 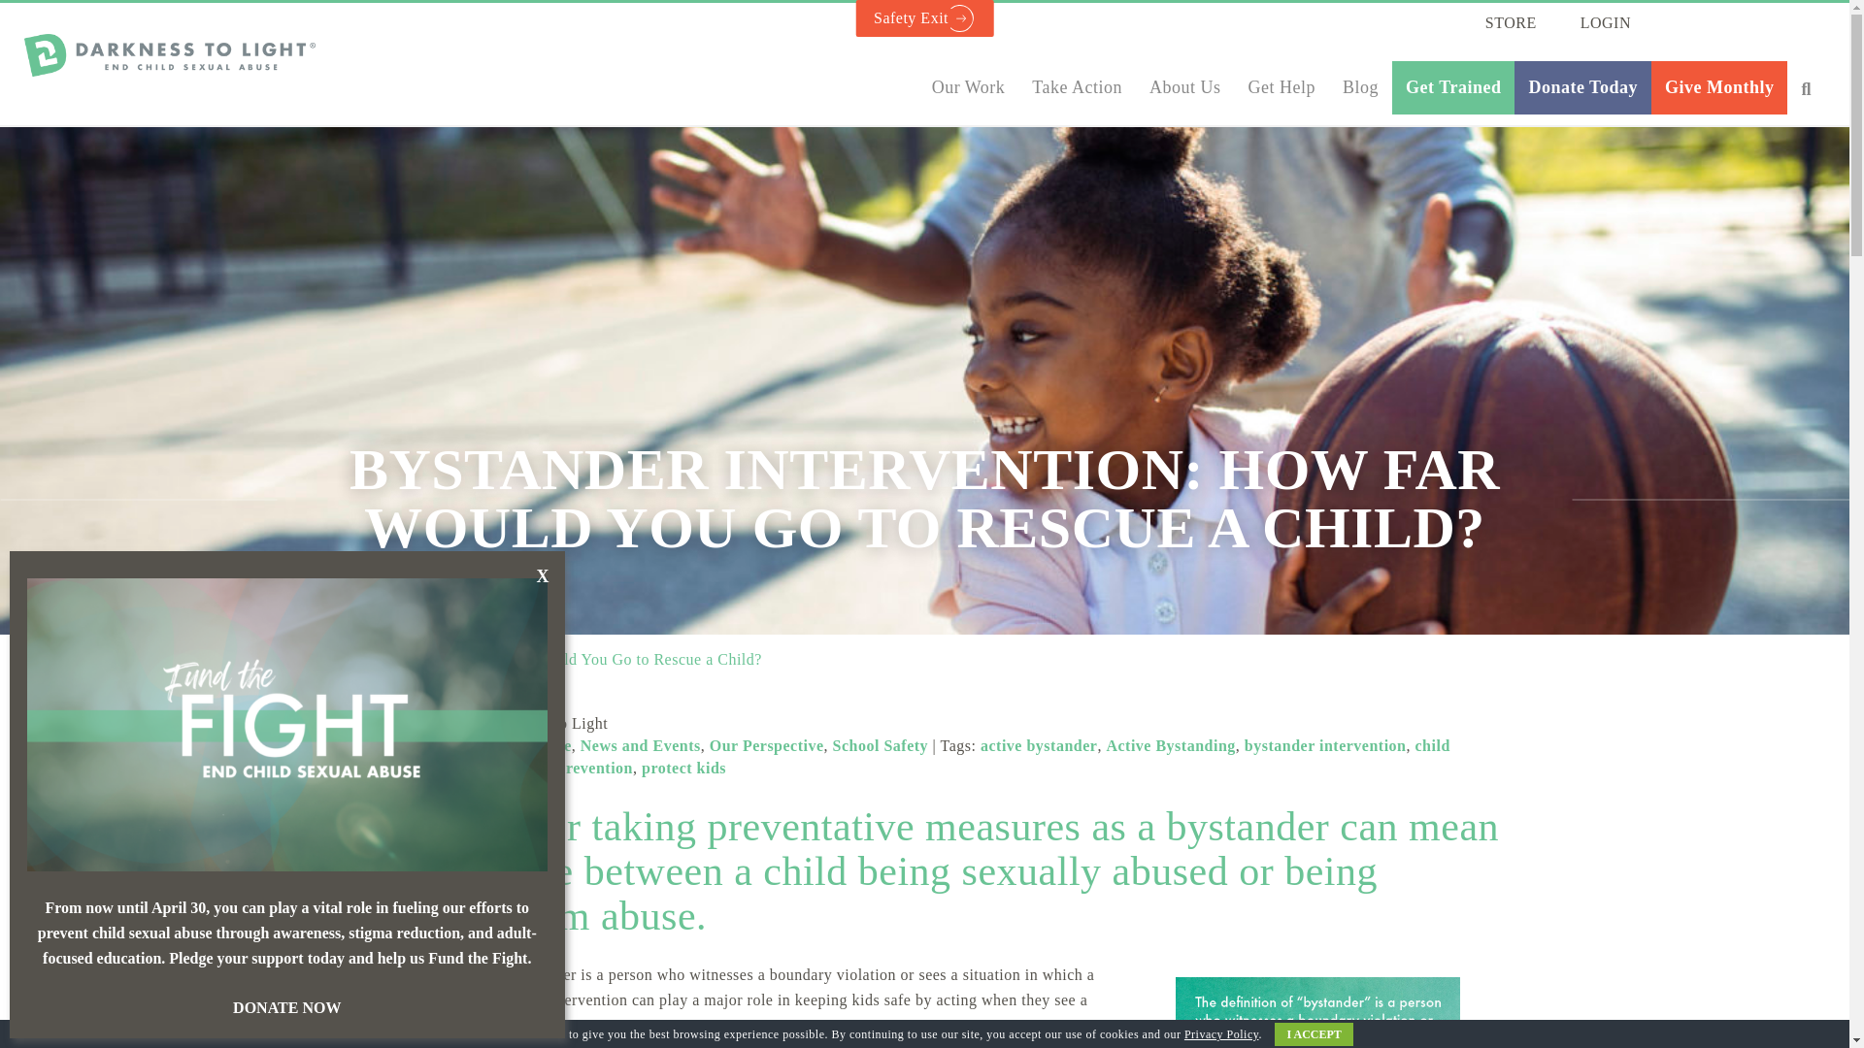 I want to click on Get Trained, so click(x=1452, y=87).